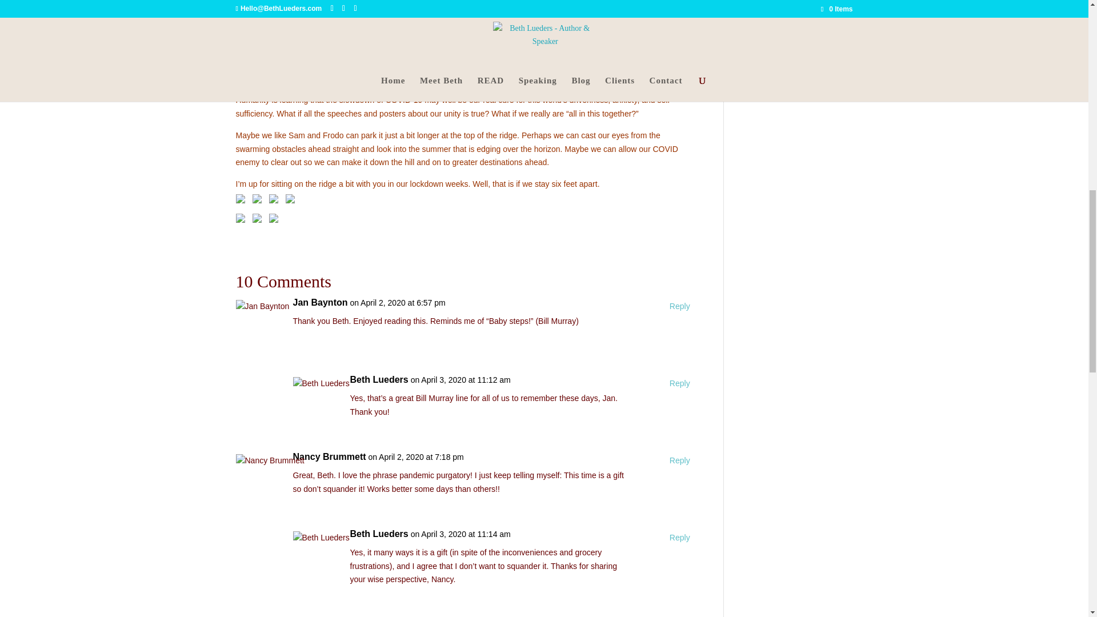  I want to click on Find us on Linkedin, so click(275, 201).